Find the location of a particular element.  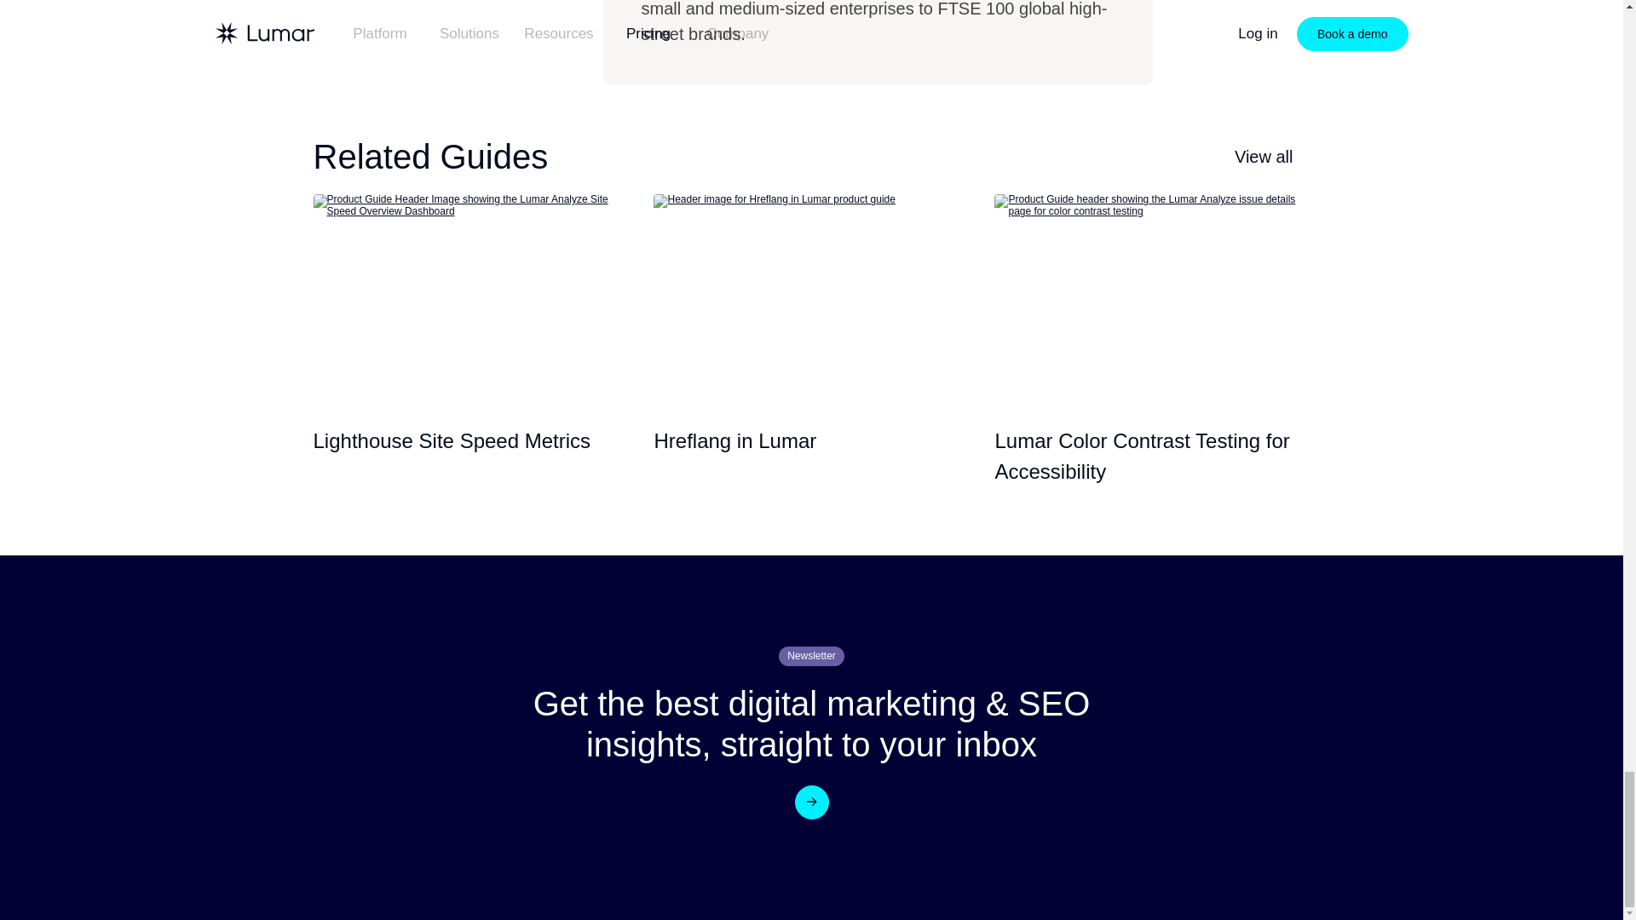

Hreflang in Lumar is located at coordinates (810, 296).